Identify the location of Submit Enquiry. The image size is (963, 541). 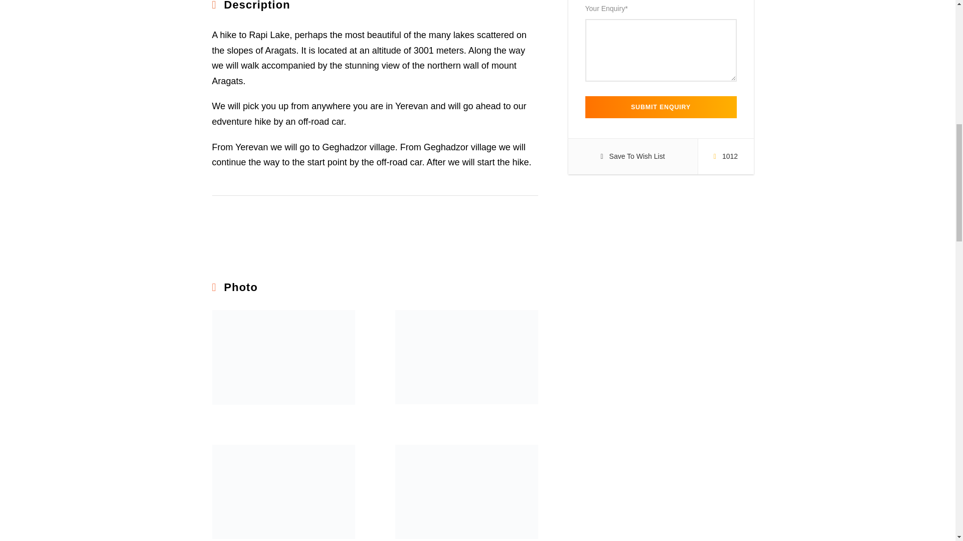
(660, 107).